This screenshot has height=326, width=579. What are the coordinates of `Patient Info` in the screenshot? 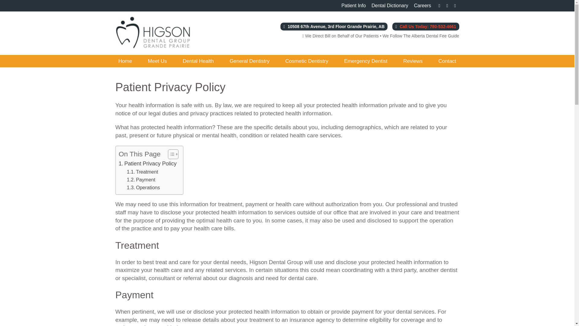 It's located at (353, 5).